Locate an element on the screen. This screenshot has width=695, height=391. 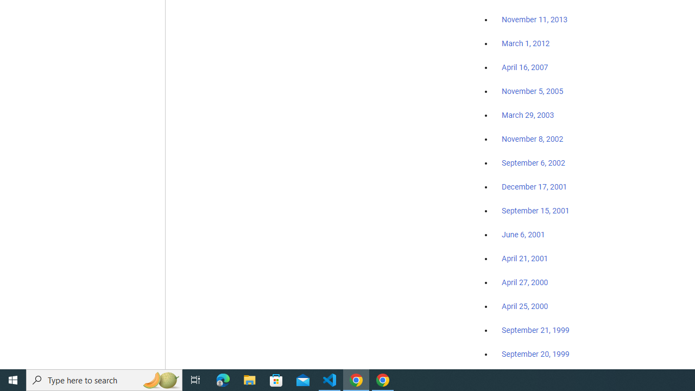
April 16, 2007 is located at coordinates (525, 67).